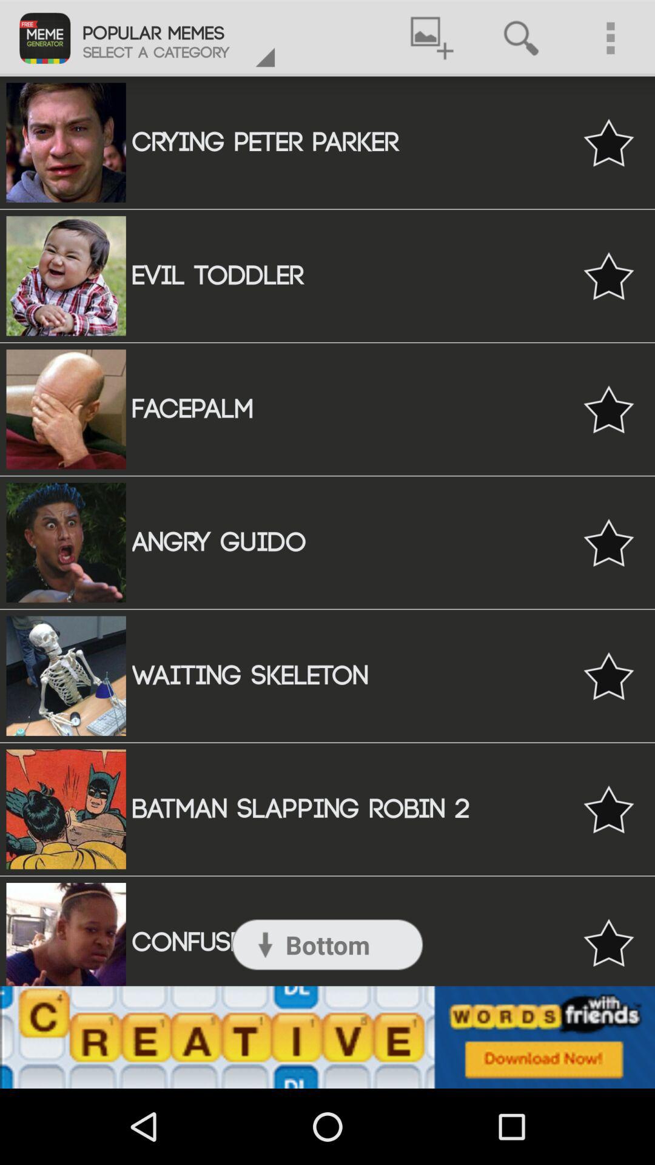  What do you see at coordinates (609, 809) in the screenshot?
I see `favorite` at bounding box center [609, 809].